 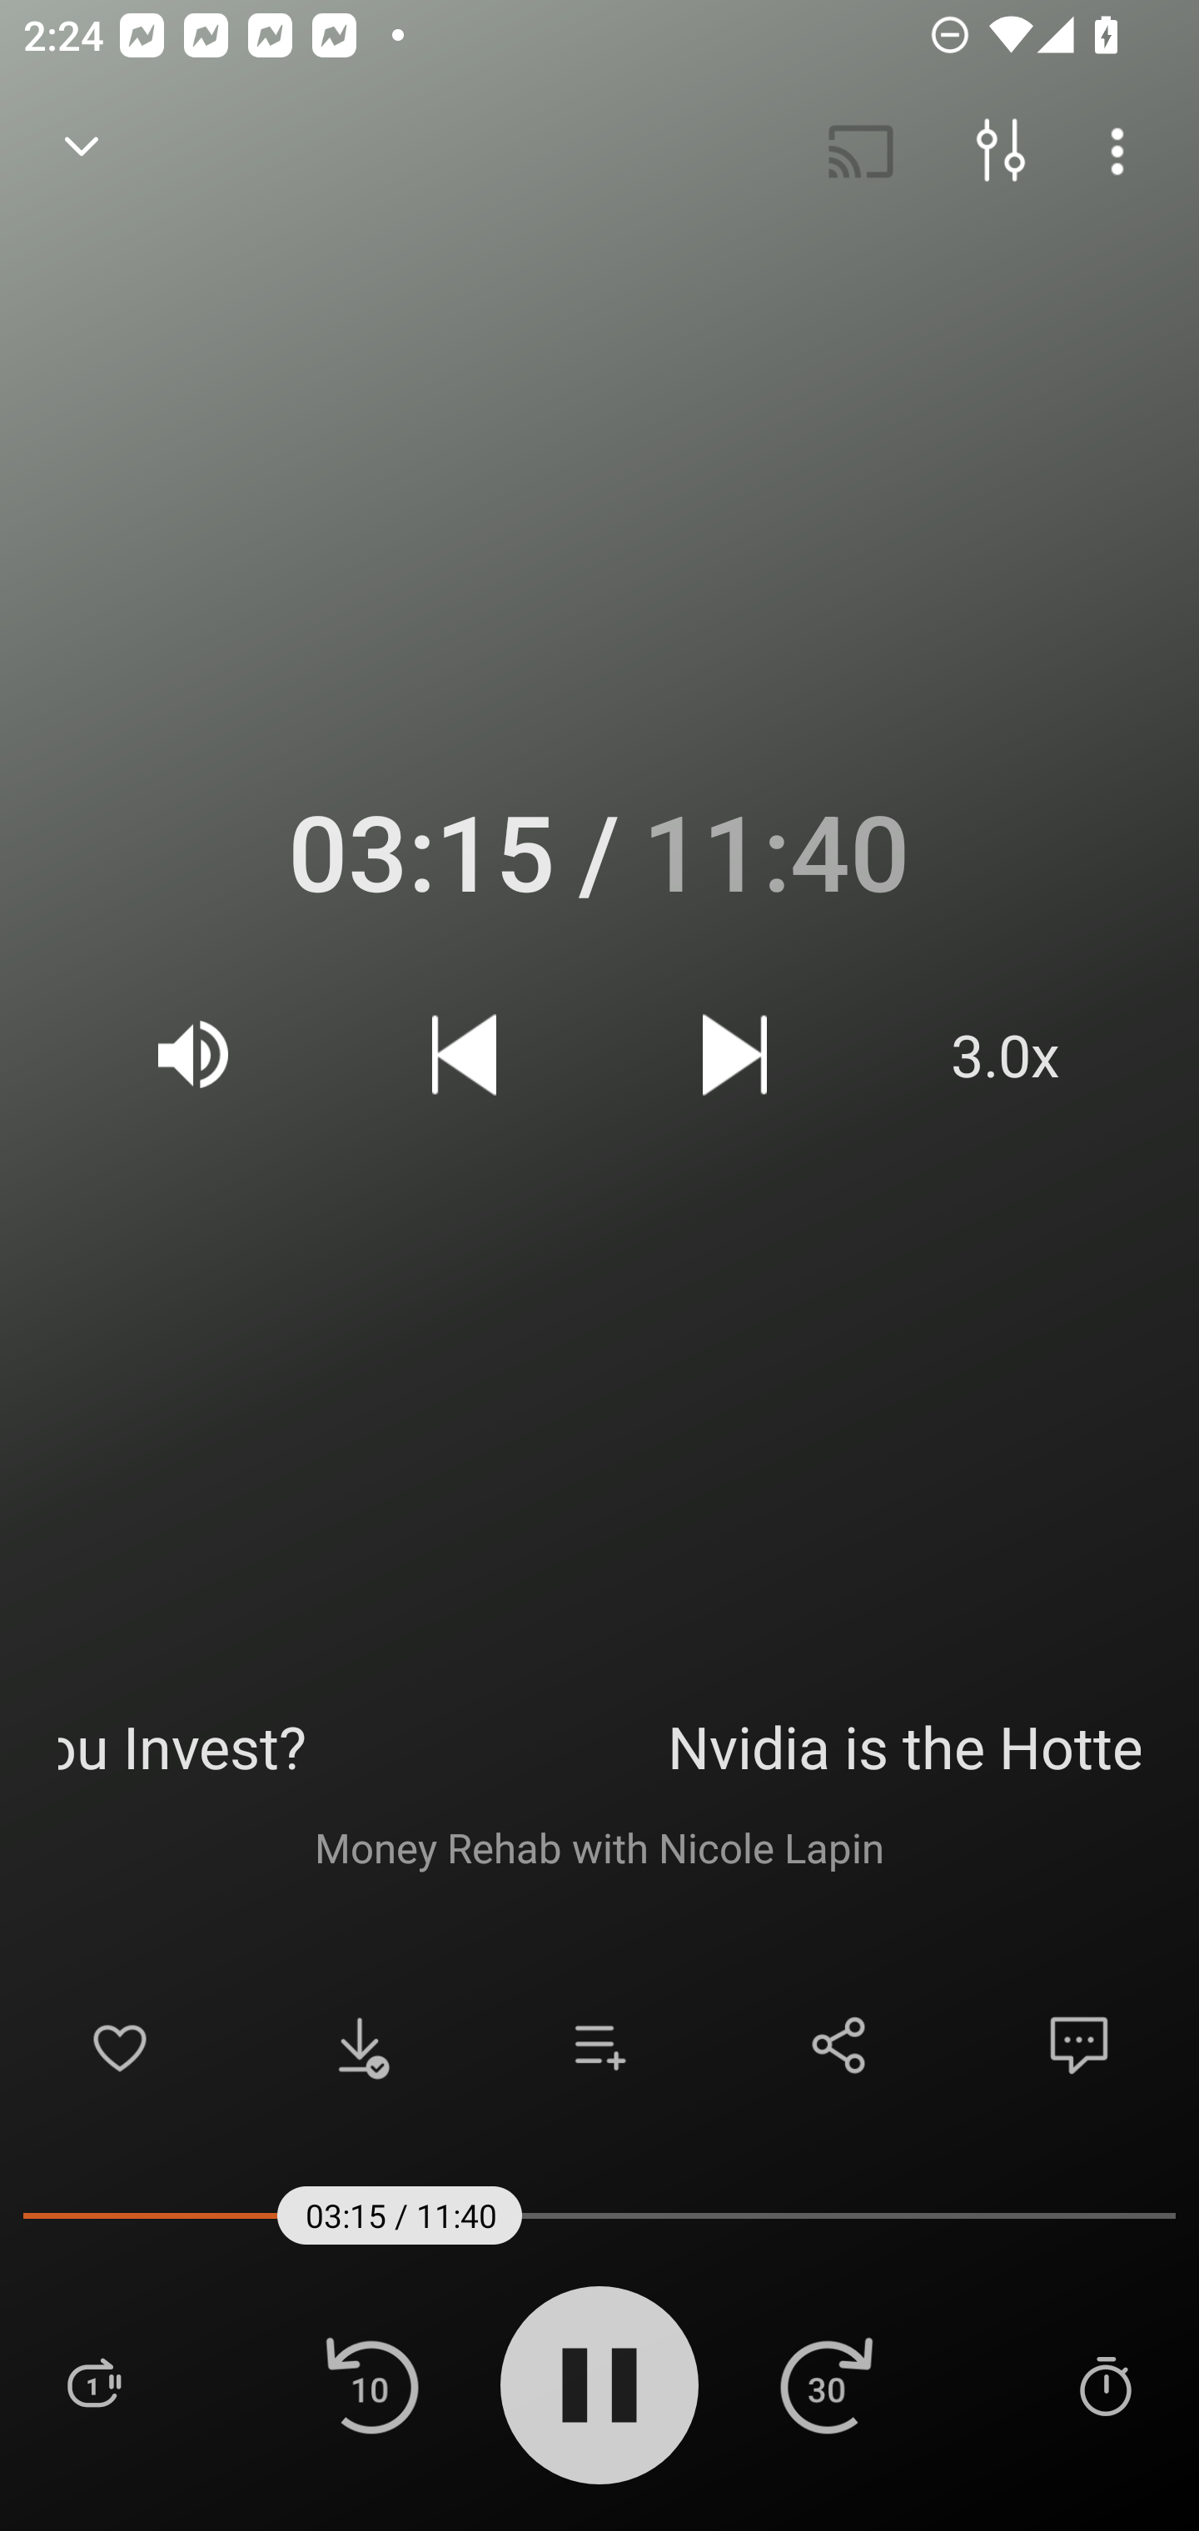 I want to click on 3.0x, so click(x=1005, y=1054).